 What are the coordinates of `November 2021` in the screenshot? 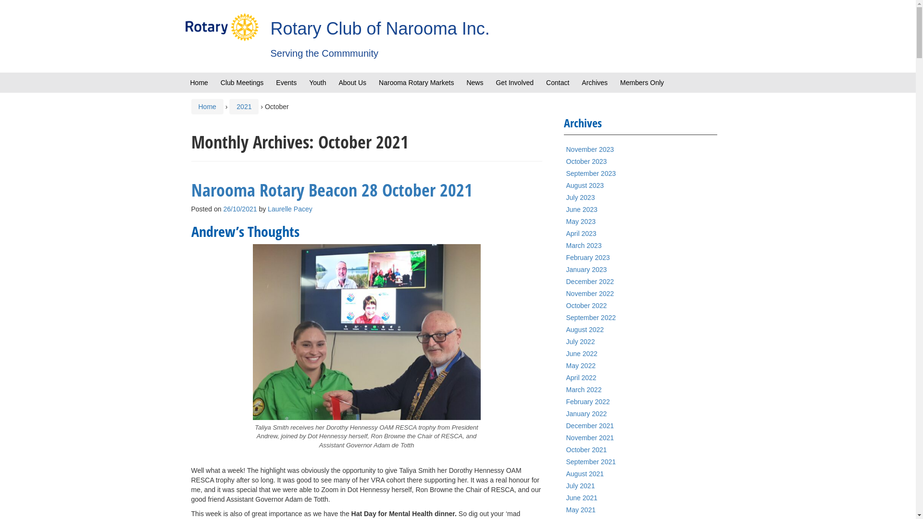 It's located at (590, 438).